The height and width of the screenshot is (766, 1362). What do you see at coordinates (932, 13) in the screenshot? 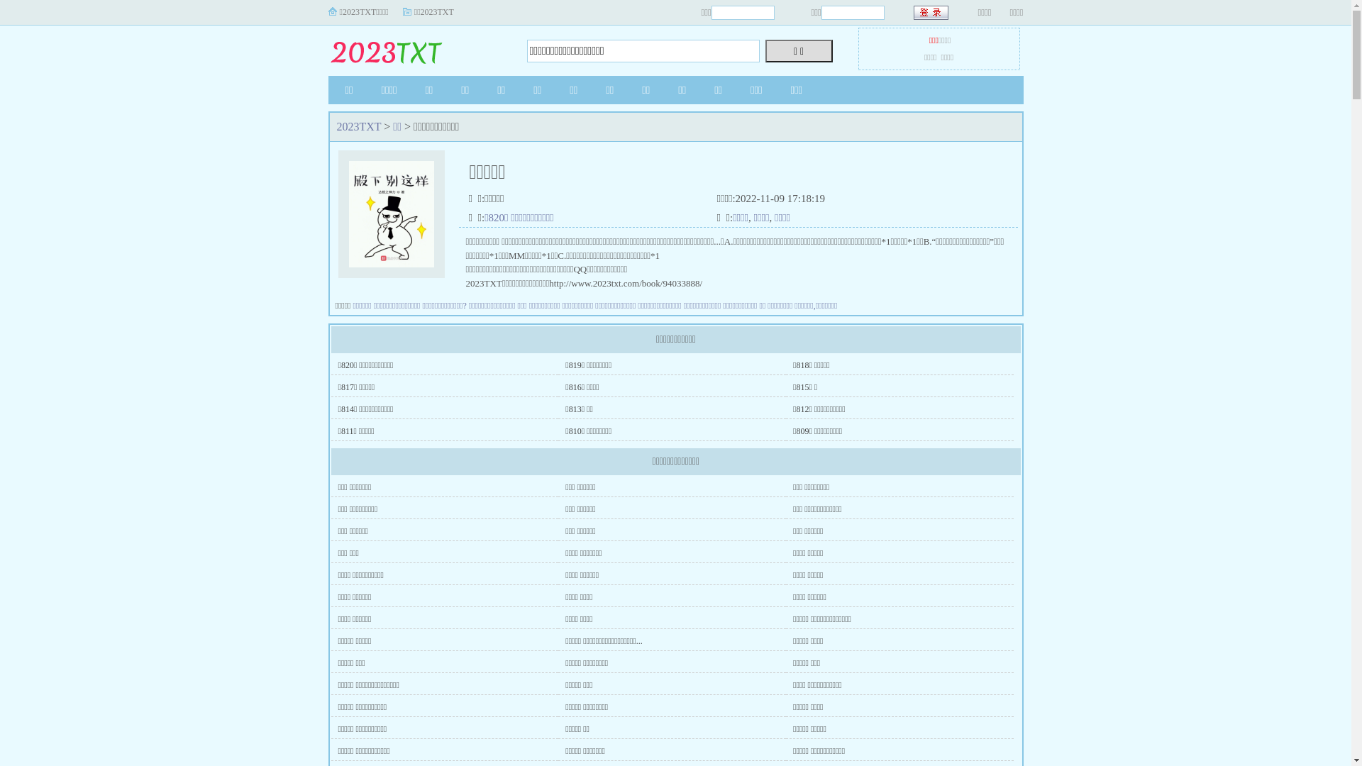
I see ` ` at bounding box center [932, 13].